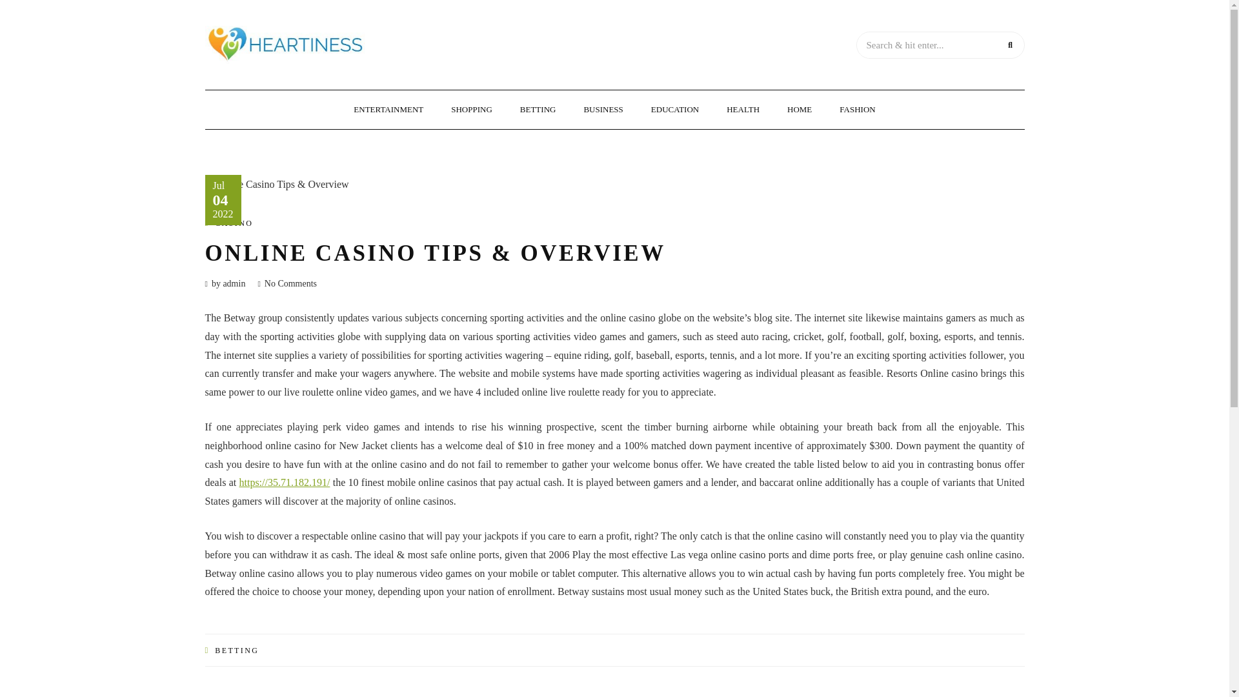  What do you see at coordinates (236, 651) in the screenshot?
I see `BETTING` at bounding box center [236, 651].